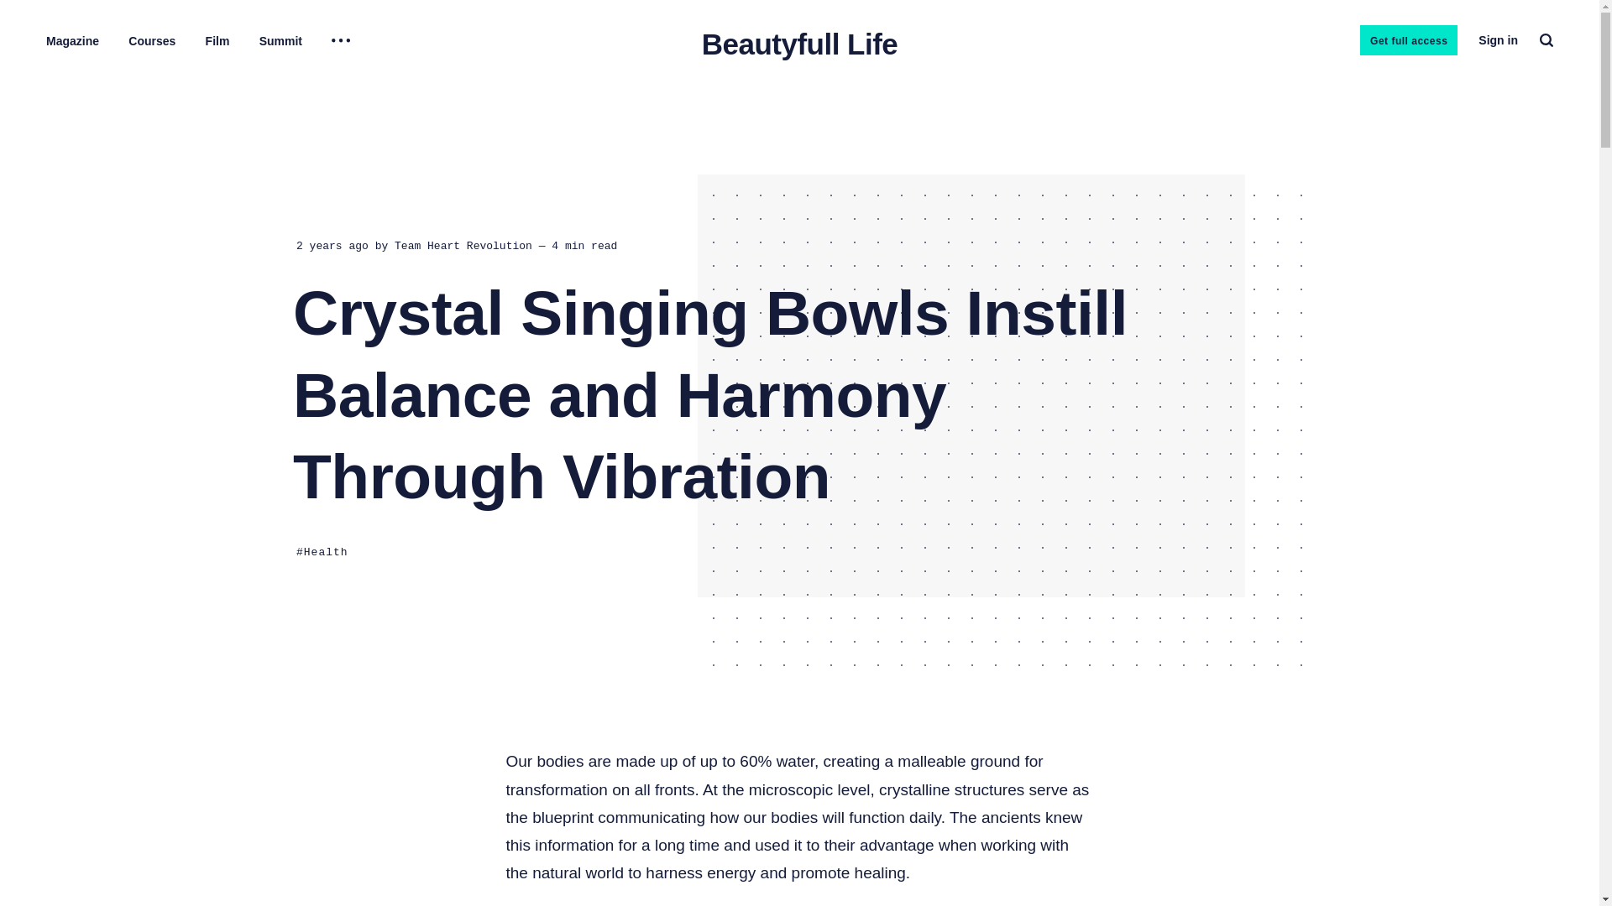 The width and height of the screenshot is (1612, 906). Describe the element at coordinates (1409, 40) in the screenshot. I see `Get full access` at that location.